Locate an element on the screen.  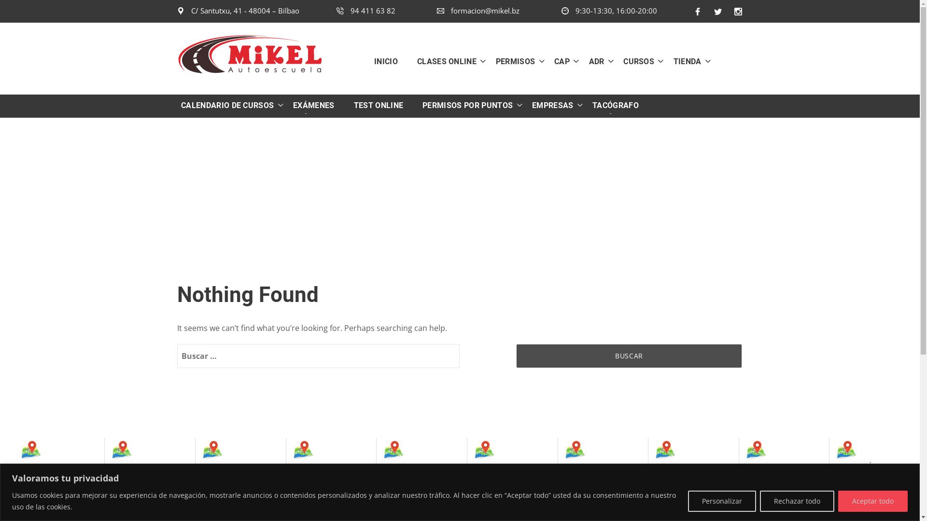
BASAURI
Kareaga Goikoa, 42
Basauri 48970 is located at coordinates (596, 467).